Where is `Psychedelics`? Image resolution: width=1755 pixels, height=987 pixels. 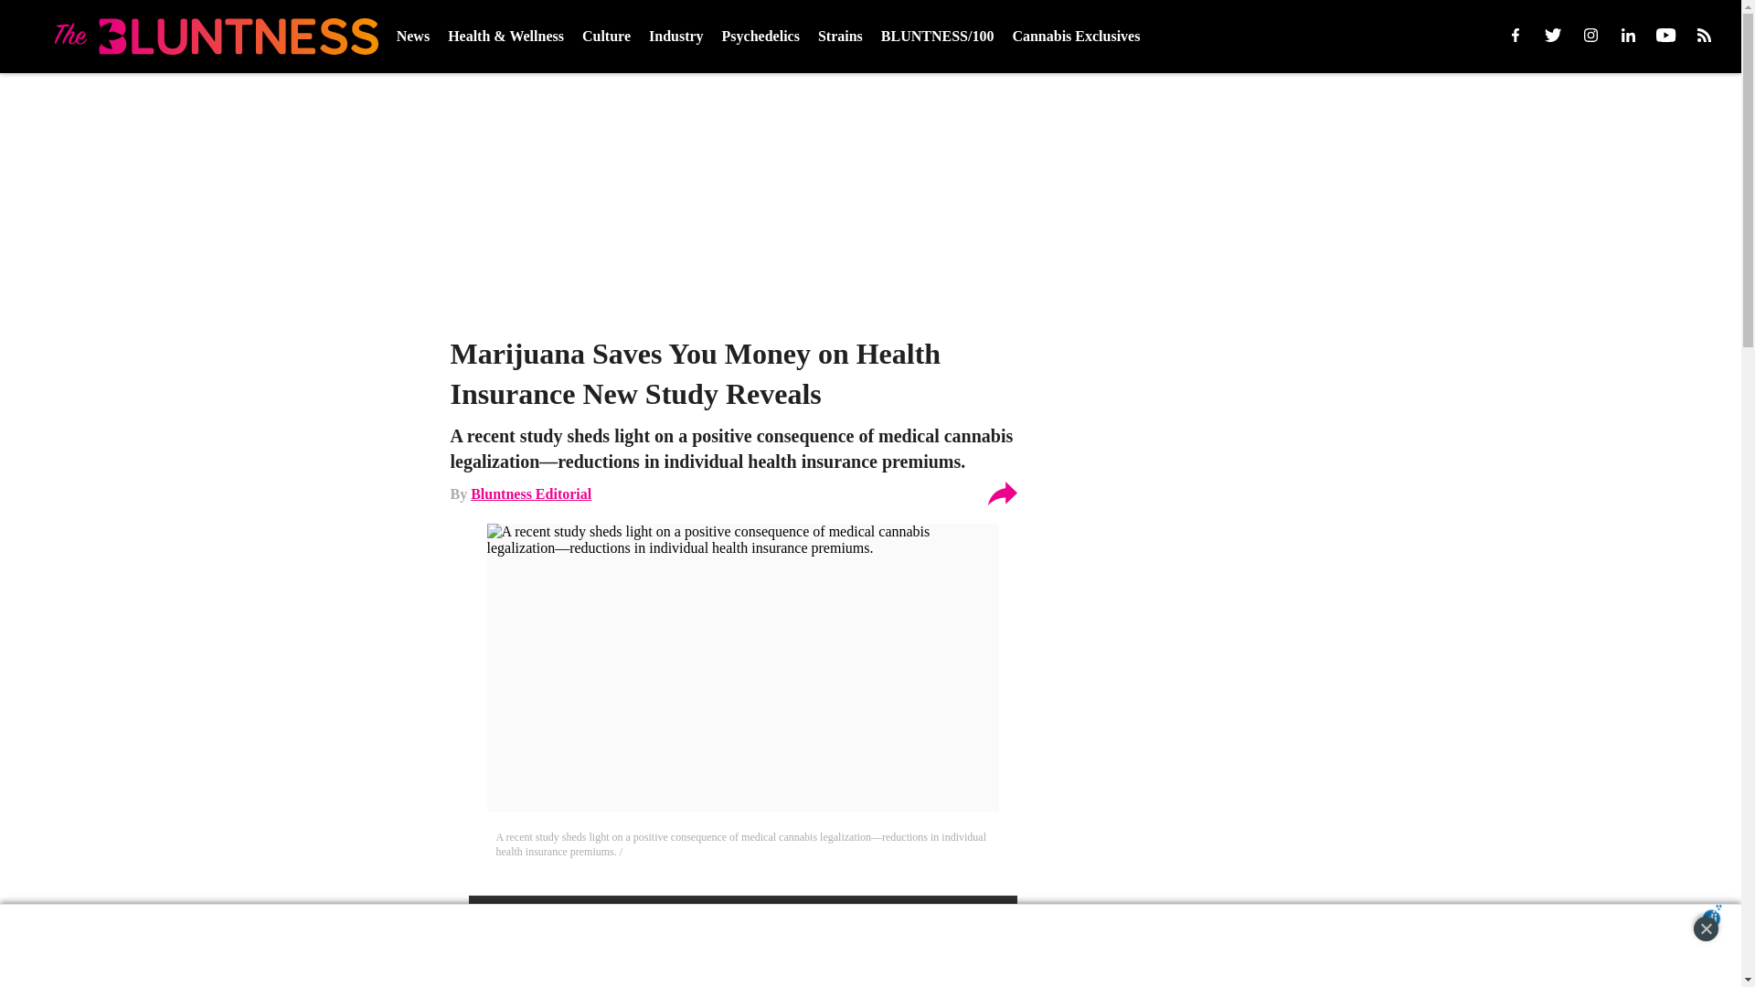 Psychedelics is located at coordinates (760, 37).